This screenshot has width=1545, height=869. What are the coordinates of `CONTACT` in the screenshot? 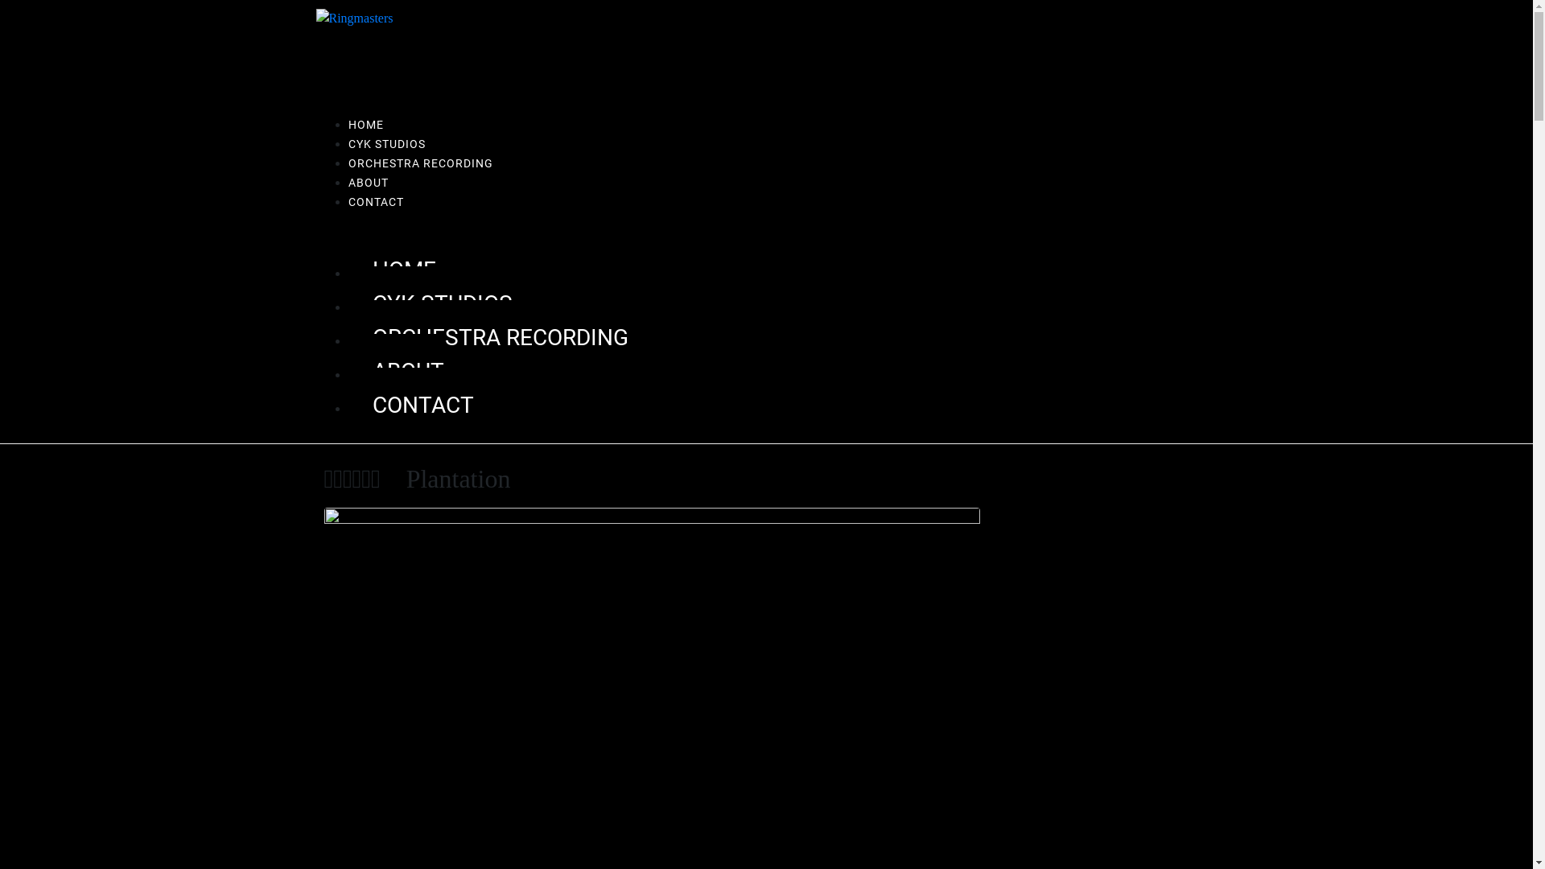 It's located at (410, 406).